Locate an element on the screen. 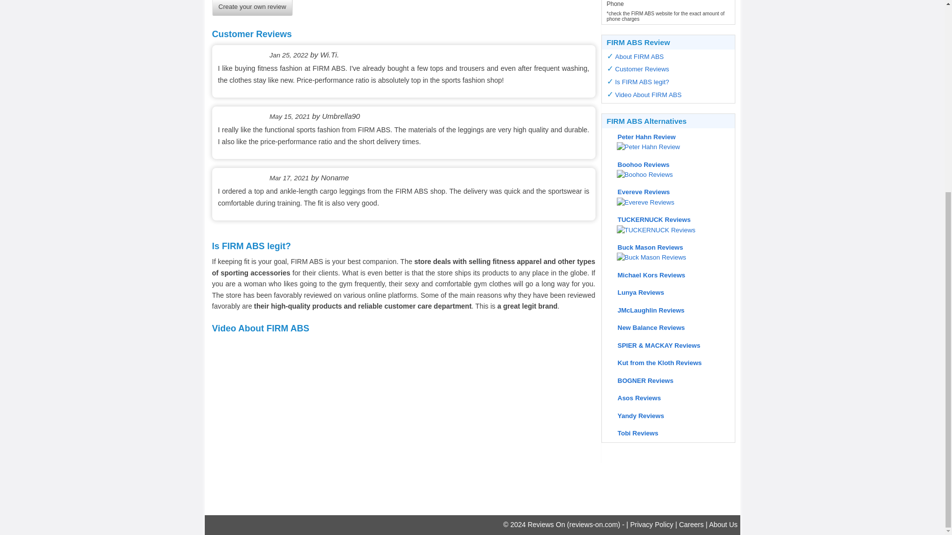  Buck Mason Reviews is located at coordinates (643, 247).